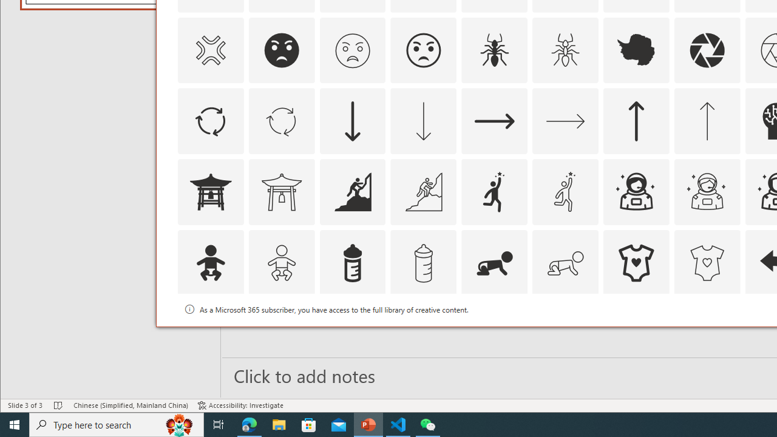 This screenshot has width=777, height=437. I want to click on AutomationID: Icons_Badge5, so click(707, 334).